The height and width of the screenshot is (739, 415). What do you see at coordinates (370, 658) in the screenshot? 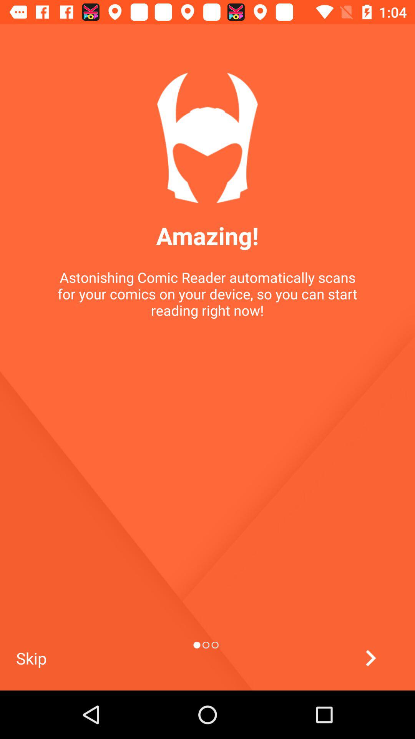
I see `to go prerivous` at bounding box center [370, 658].